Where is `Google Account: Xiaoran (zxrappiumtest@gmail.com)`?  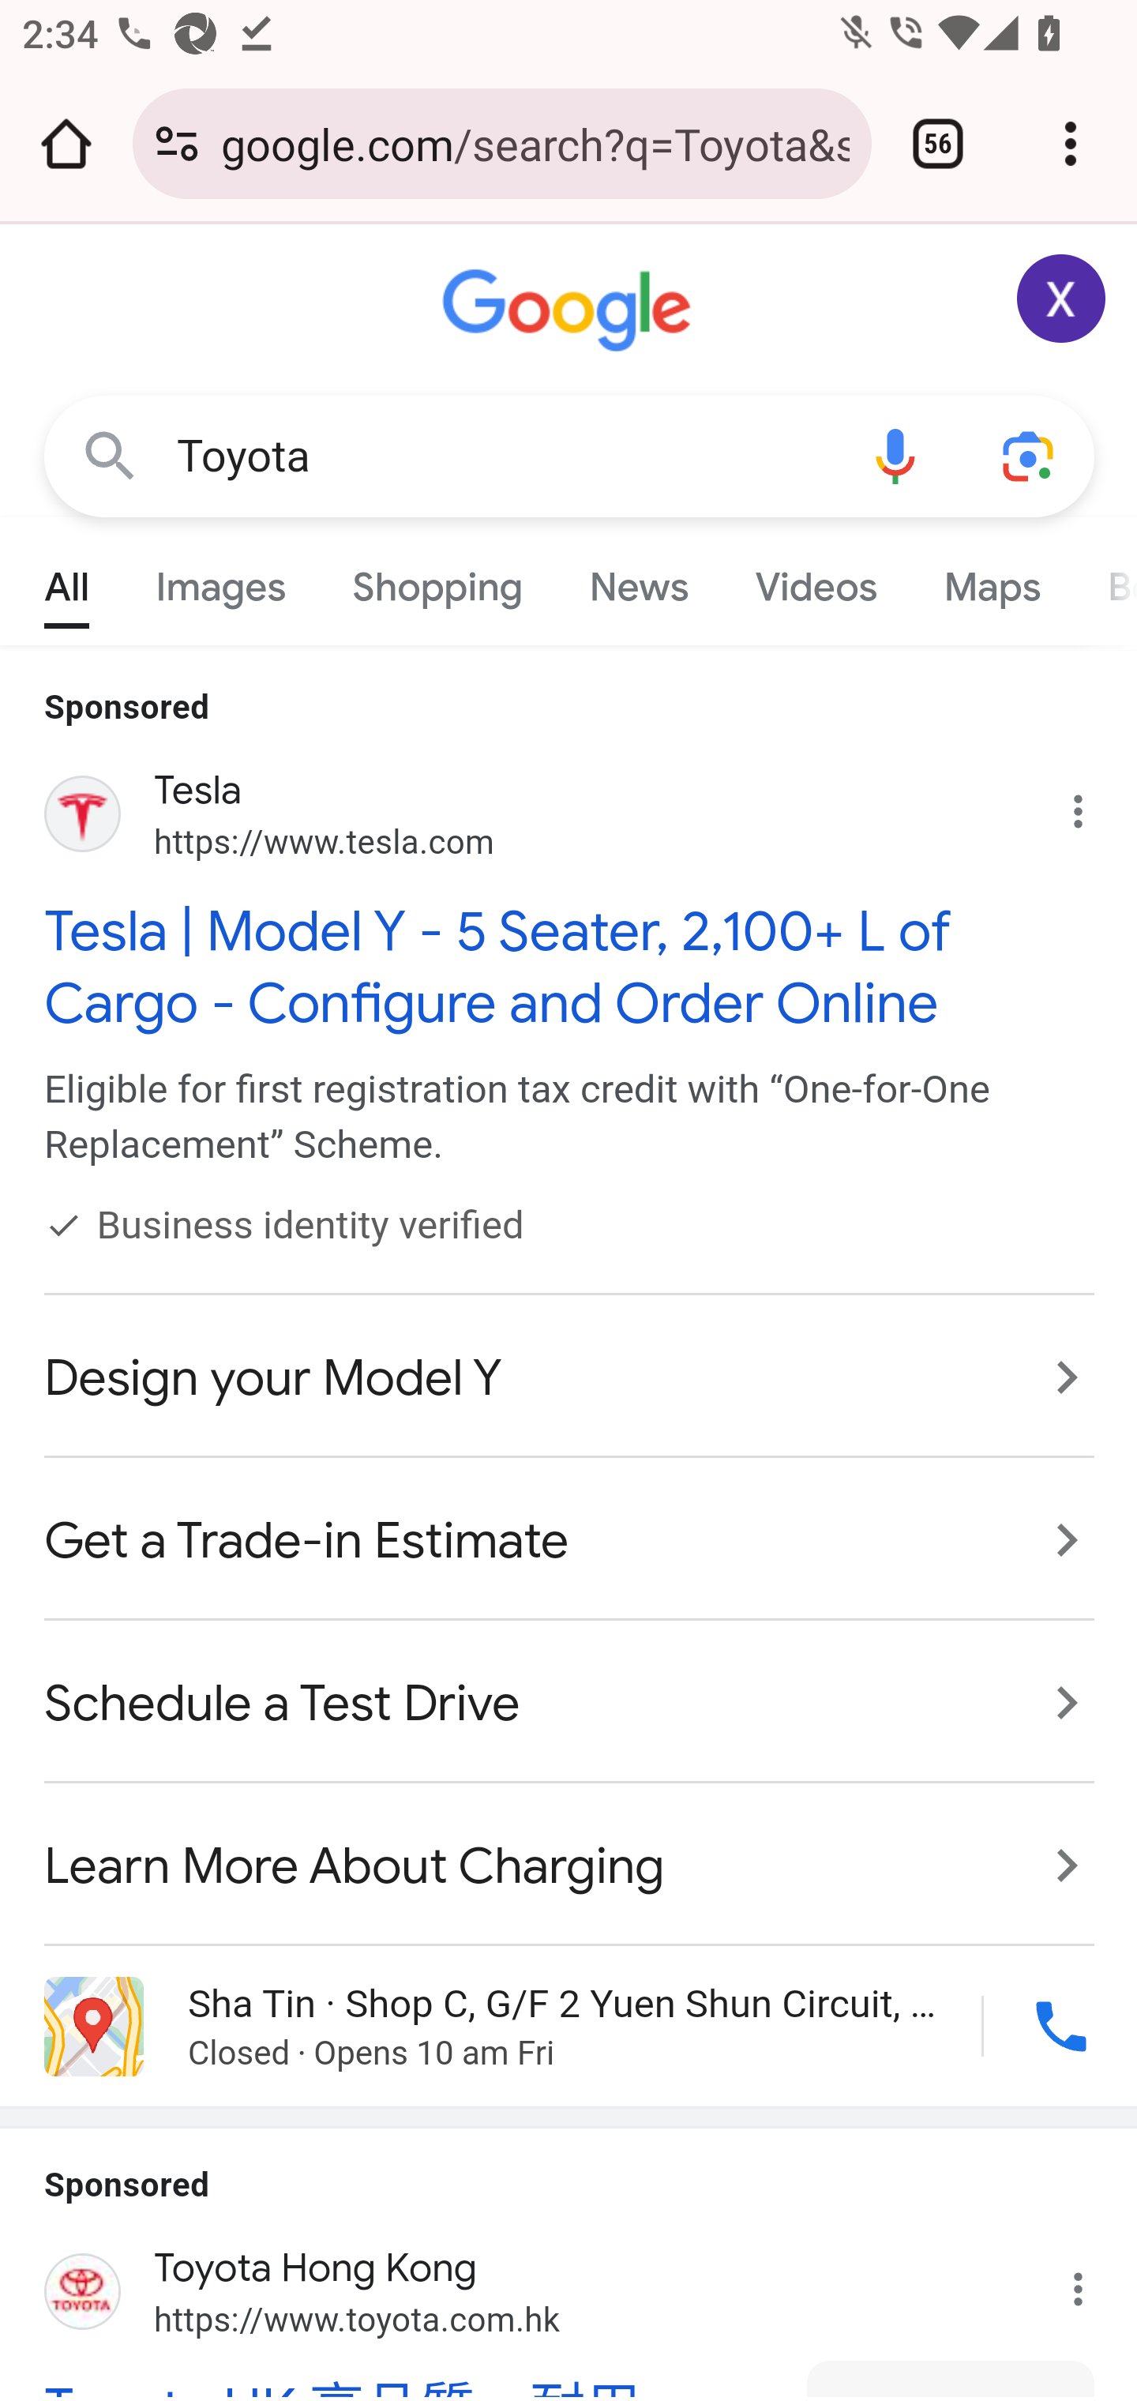 Google Account: Xiaoran (zxrappiumtest@gmail.com) is located at coordinates (1062, 299).